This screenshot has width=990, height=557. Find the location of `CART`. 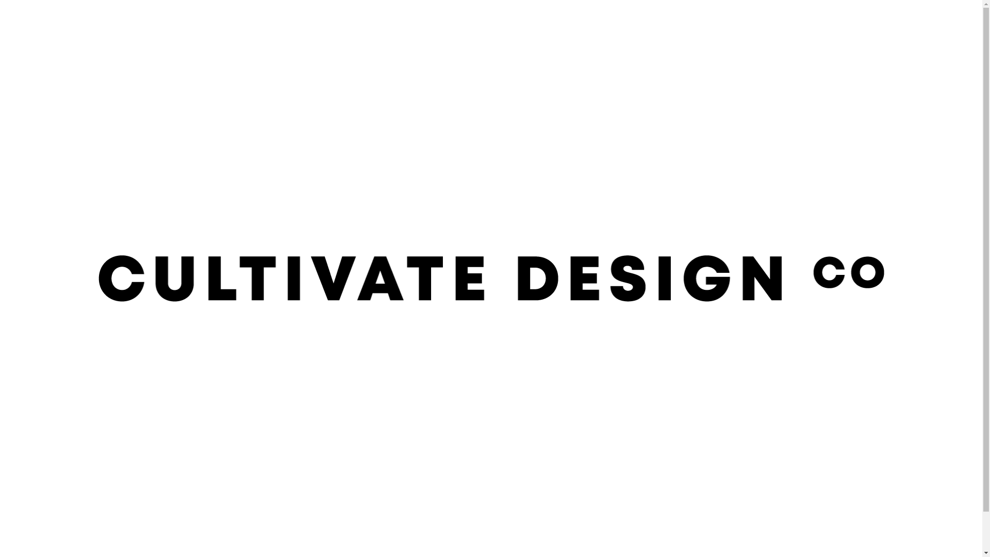

CART is located at coordinates (491, 66).